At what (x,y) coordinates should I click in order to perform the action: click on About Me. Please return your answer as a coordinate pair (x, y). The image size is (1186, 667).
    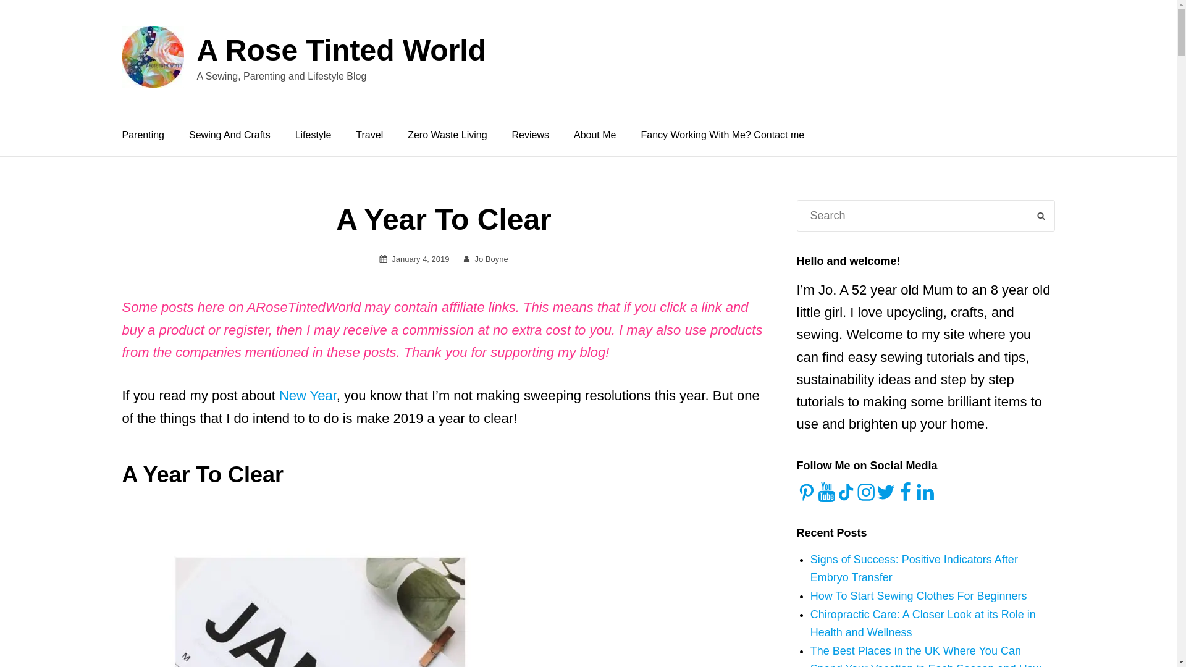
    Looking at the image, I should click on (594, 135).